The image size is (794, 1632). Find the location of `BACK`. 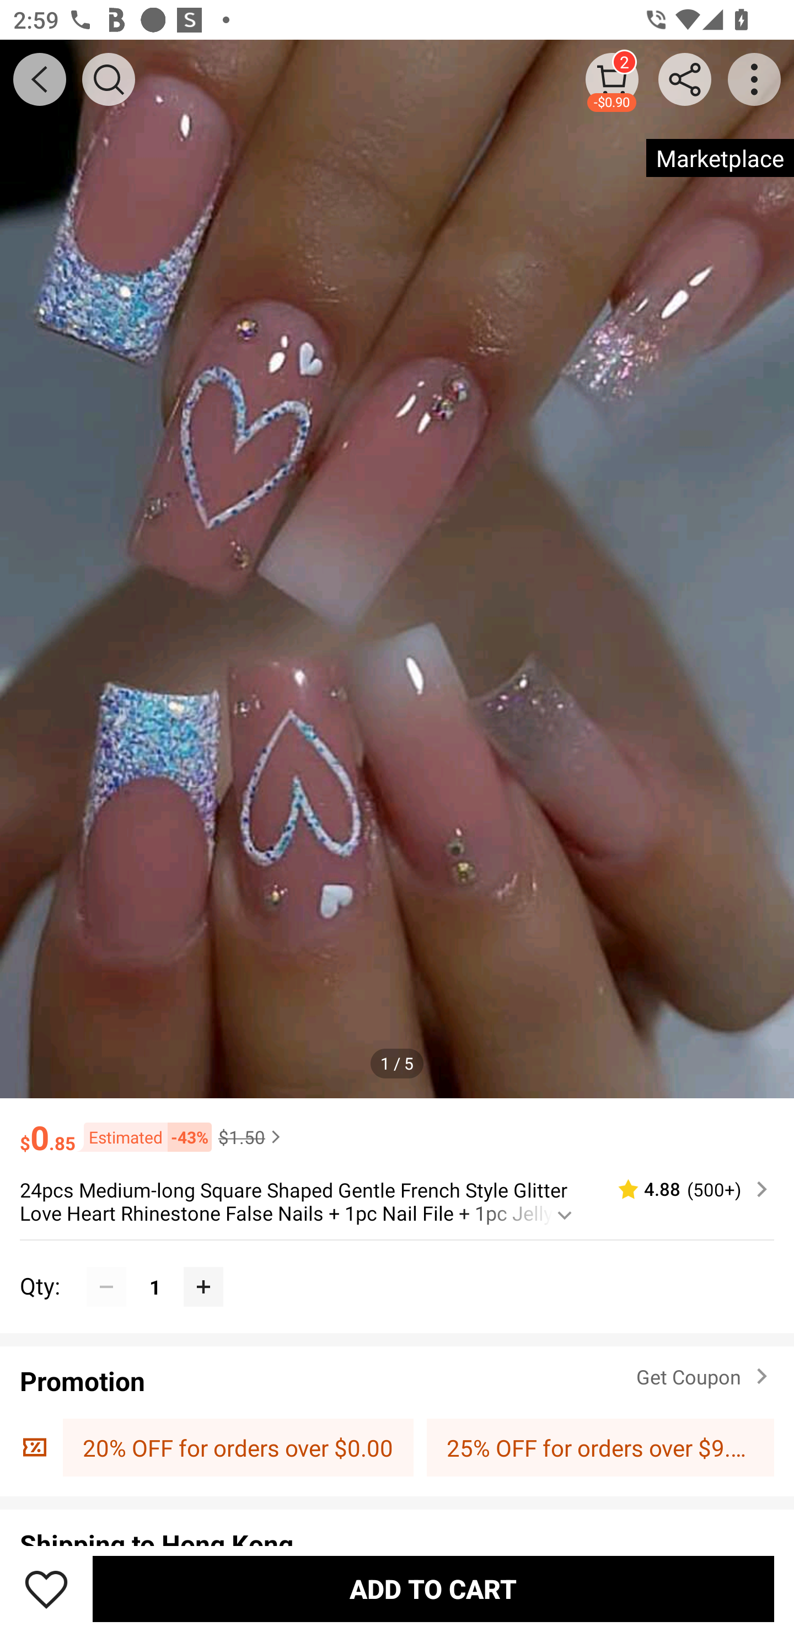

BACK is located at coordinates (40, 79).